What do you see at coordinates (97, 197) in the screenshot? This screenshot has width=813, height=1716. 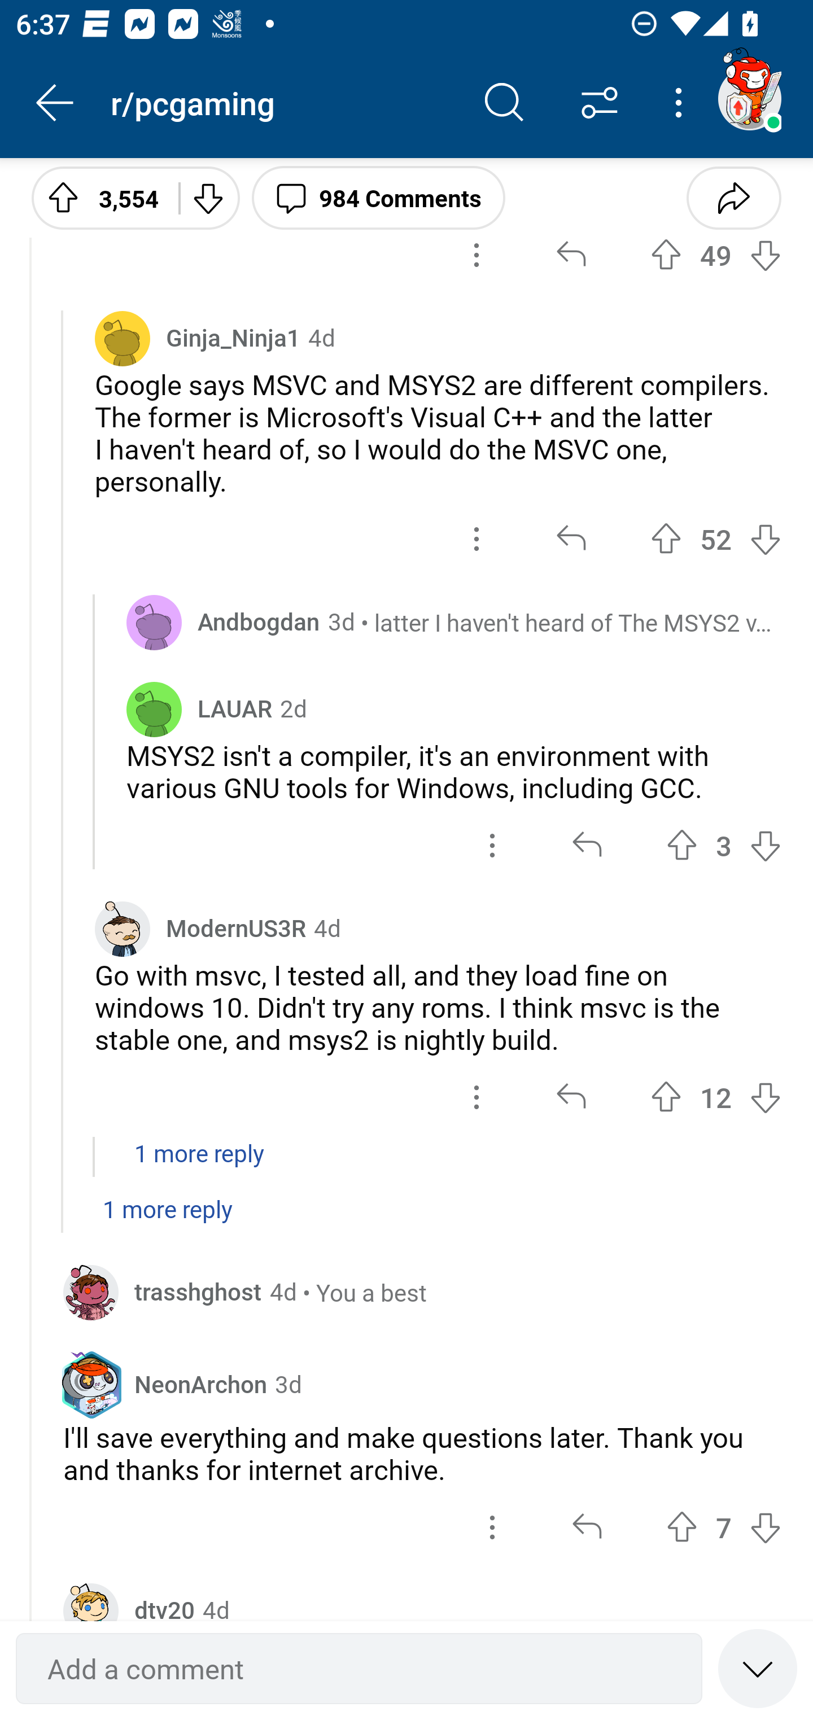 I see `Upvote 3,554` at bounding box center [97, 197].